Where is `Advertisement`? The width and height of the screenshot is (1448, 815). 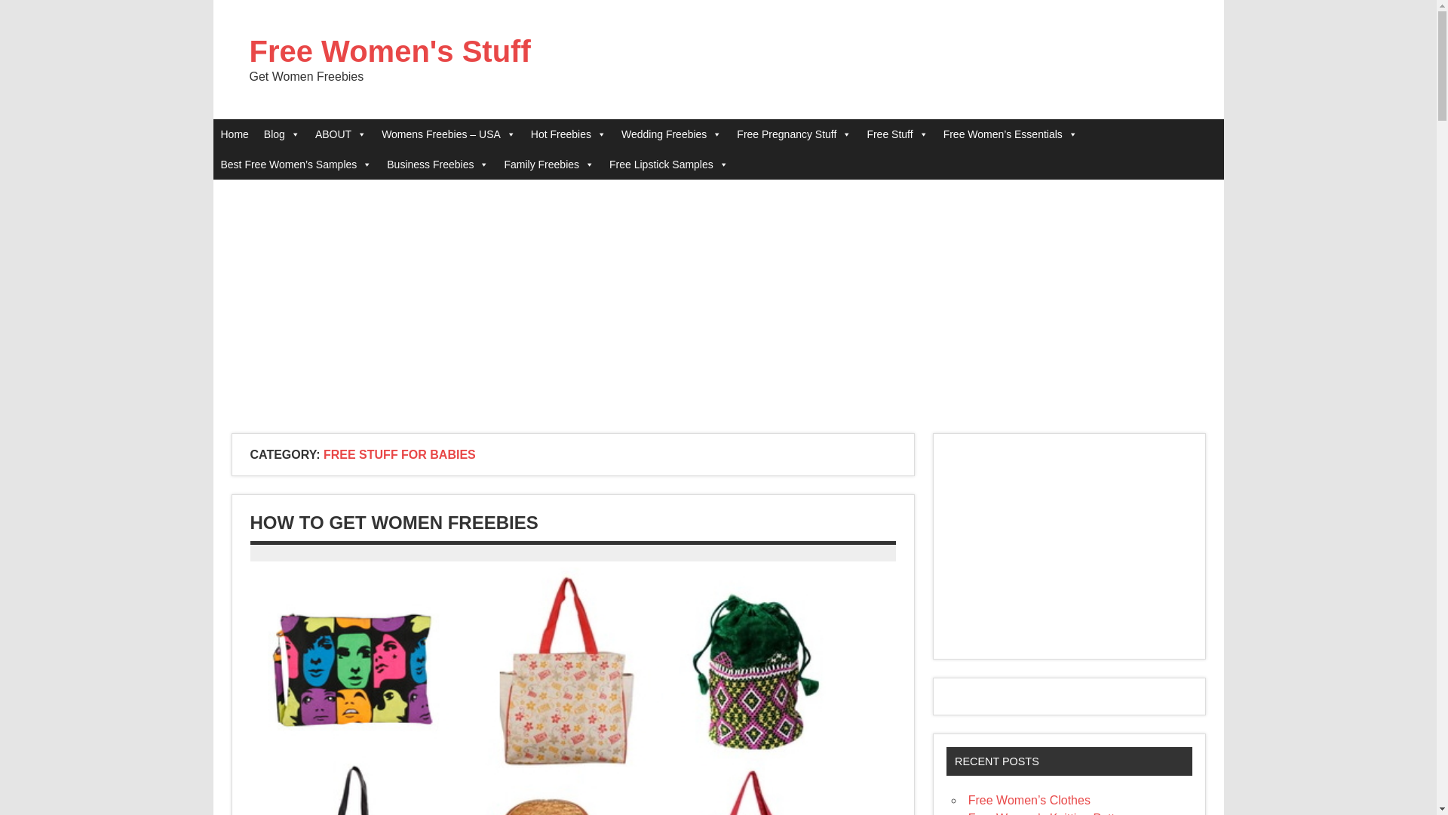 Advertisement is located at coordinates (1069, 546).